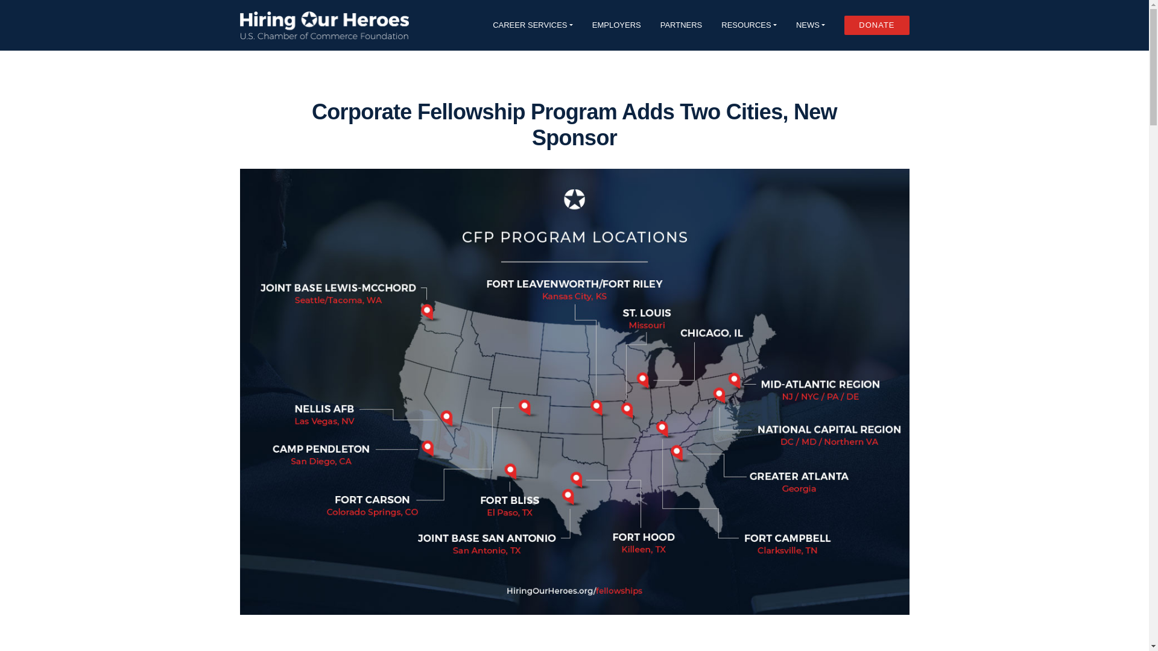  Describe the element at coordinates (533, 25) in the screenshot. I see `CAREER SERVICES` at that location.